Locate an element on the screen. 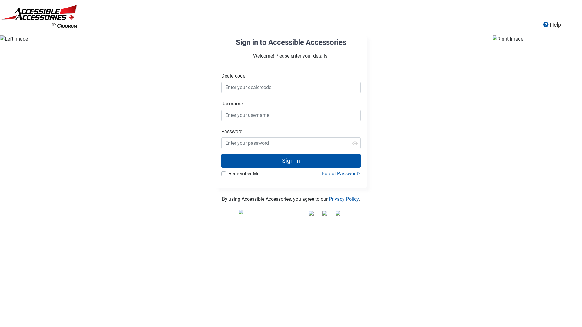 The height and width of the screenshot is (327, 582). Privacy Policy is located at coordinates (344, 199).